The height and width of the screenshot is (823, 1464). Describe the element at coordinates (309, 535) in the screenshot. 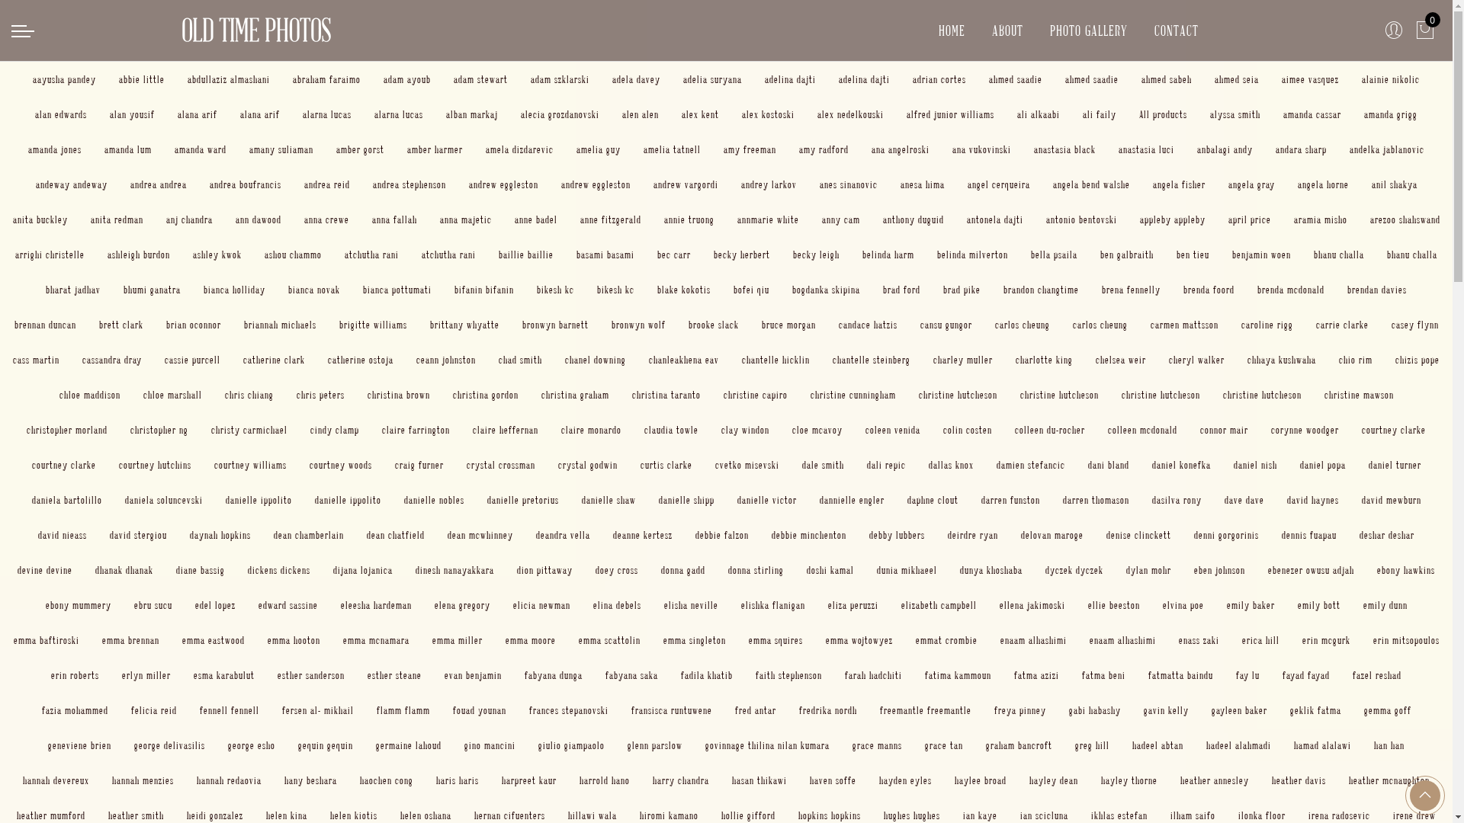

I see `dean chamberlain` at that location.